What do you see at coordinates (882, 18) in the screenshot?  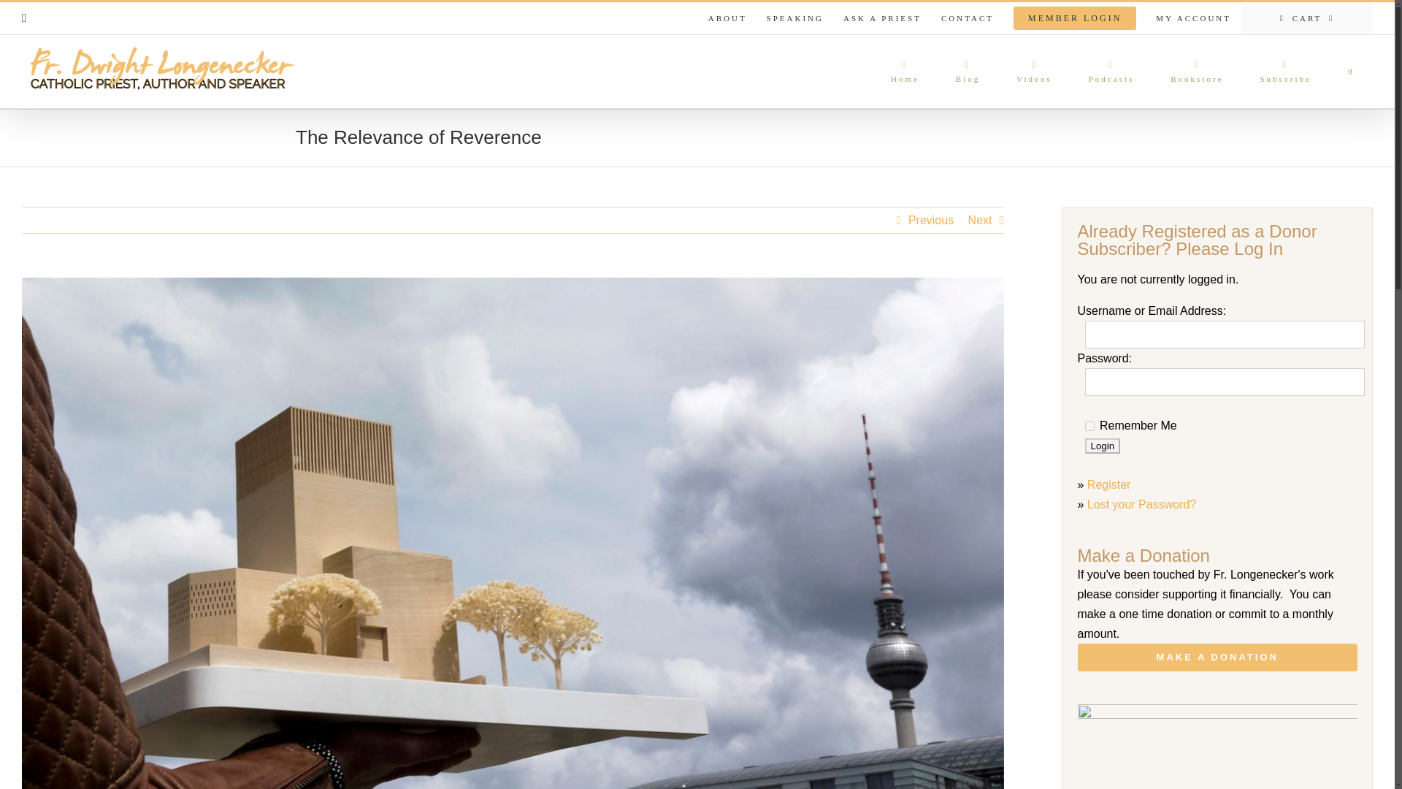 I see `ASK A PRIEST` at bounding box center [882, 18].